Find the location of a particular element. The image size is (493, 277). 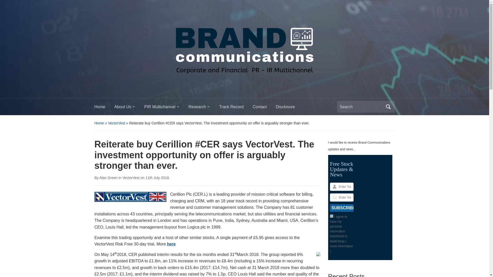

View all posts by Alan Green is located at coordinates (108, 177).